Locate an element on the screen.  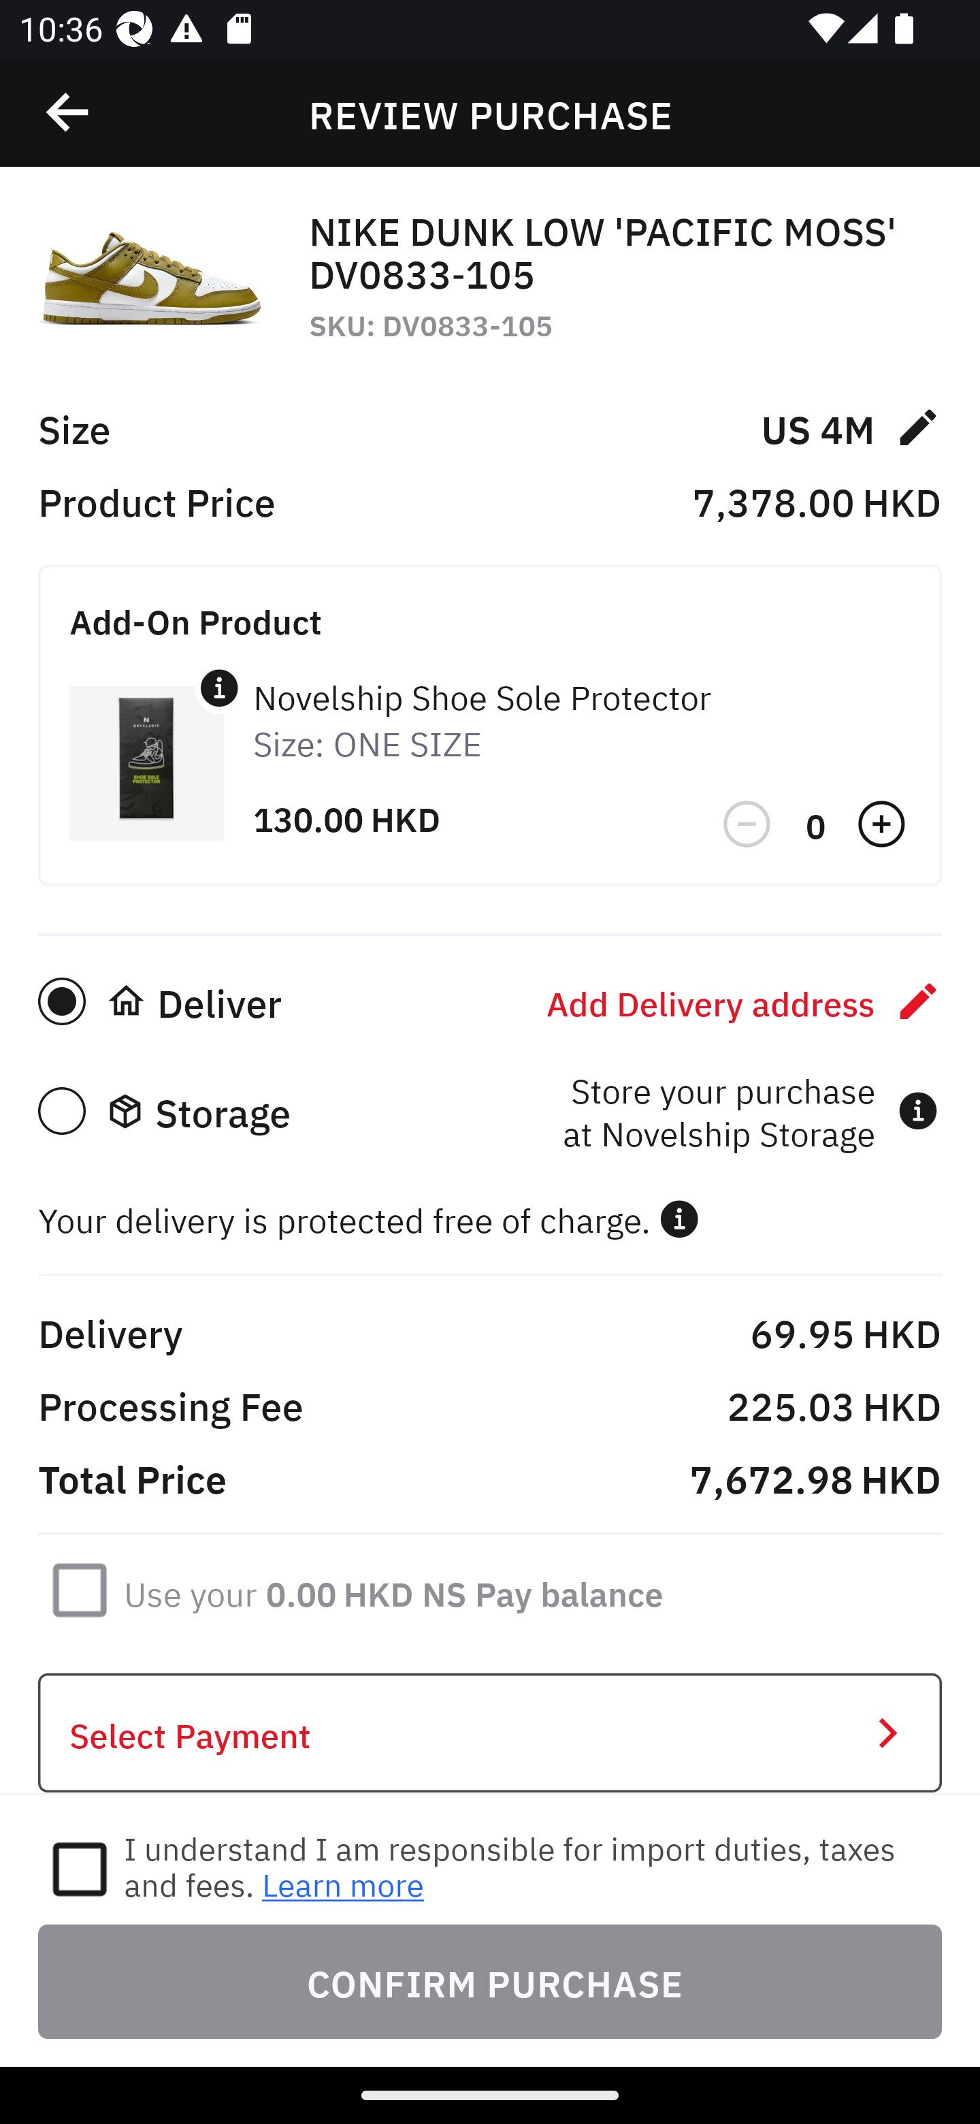
󰚡 Deliver Add Delivery address 󰏫 is located at coordinates (490, 1001).